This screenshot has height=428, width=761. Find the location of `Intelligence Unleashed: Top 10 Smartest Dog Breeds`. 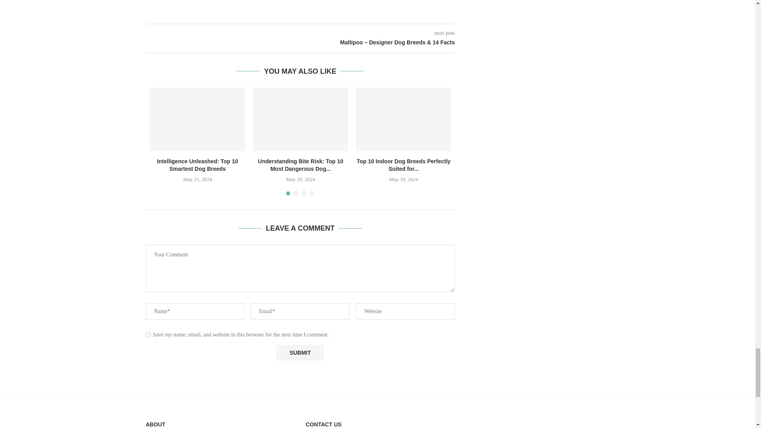

Intelligence Unleashed: Top 10 Smartest Dog Breeds is located at coordinates (197, 119).